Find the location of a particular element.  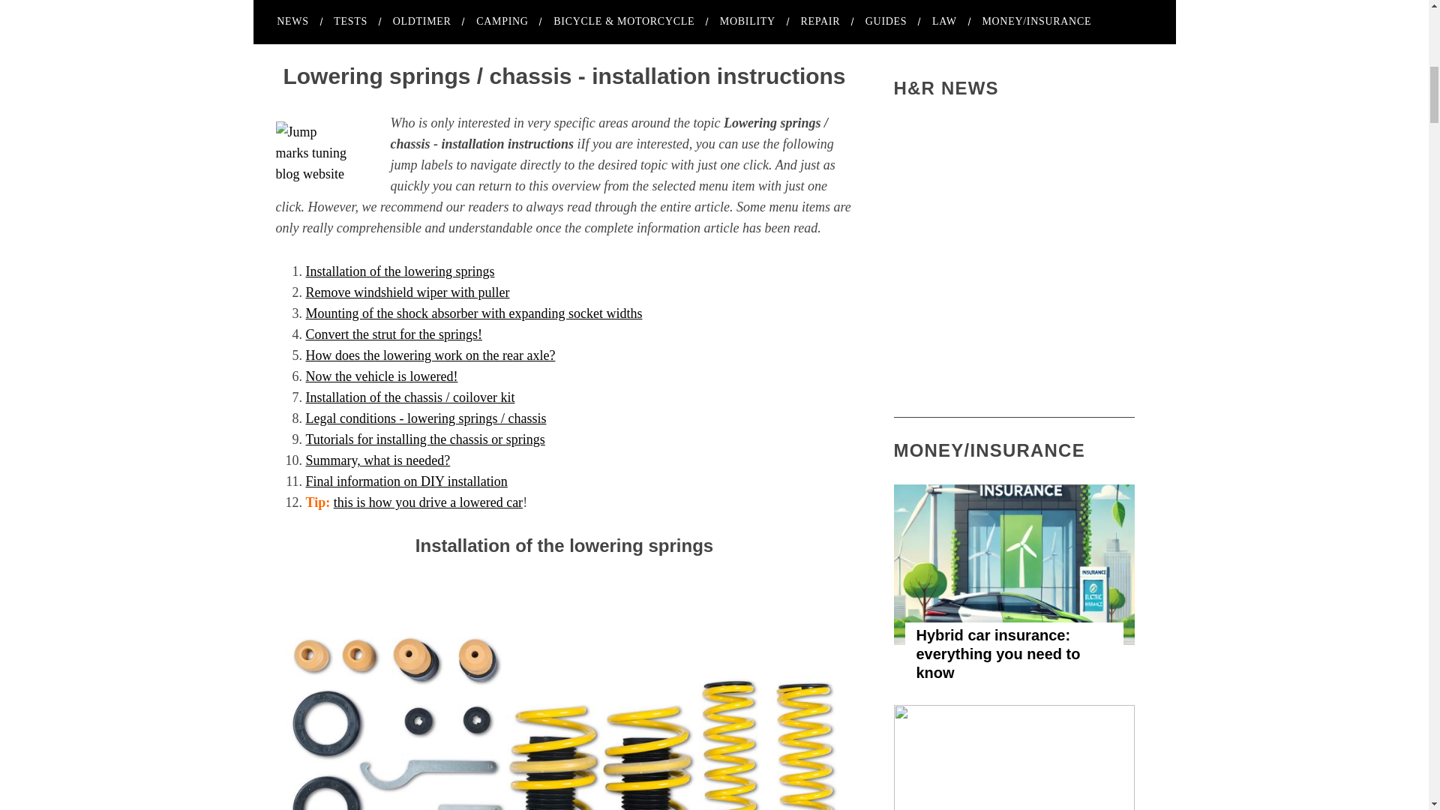

Jump marks tuning blog website is located at coordinates (313, 154).